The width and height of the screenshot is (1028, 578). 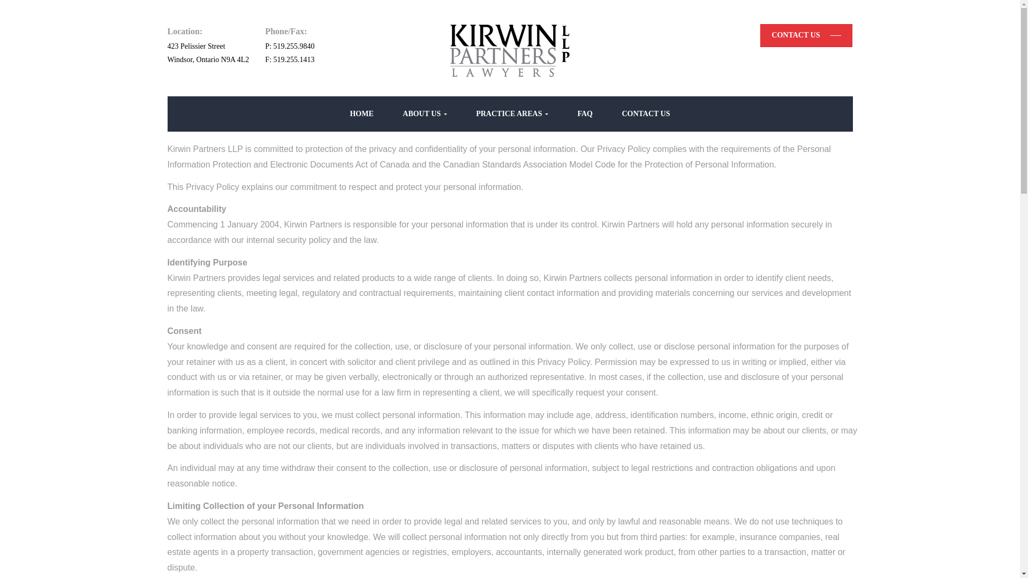 What do you see at coordinates (361, 114) in the screenshot?
I see `HOME` at bounding box center [361, 114].